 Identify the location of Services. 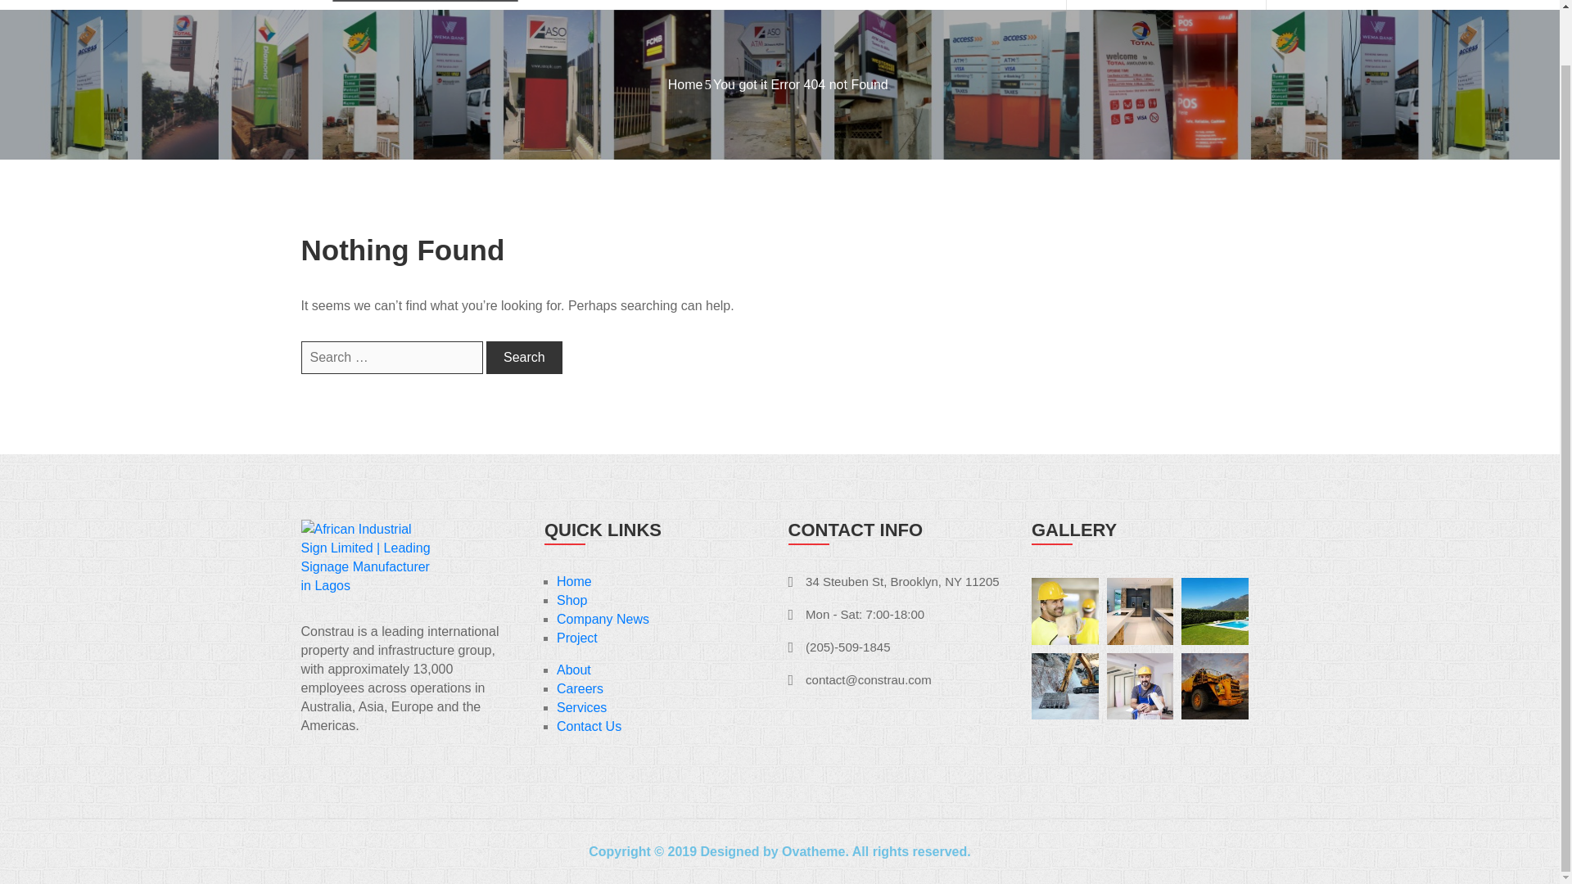
(807, 4).